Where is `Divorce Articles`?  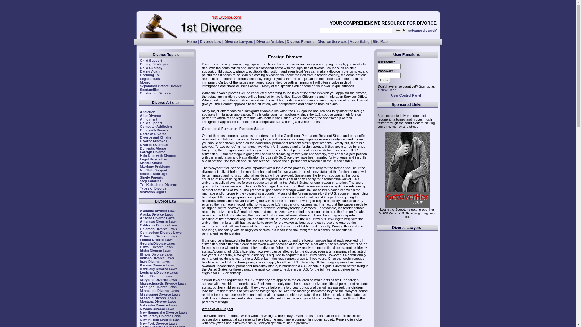 Divorce Articles is located at coordinates (270, 42).